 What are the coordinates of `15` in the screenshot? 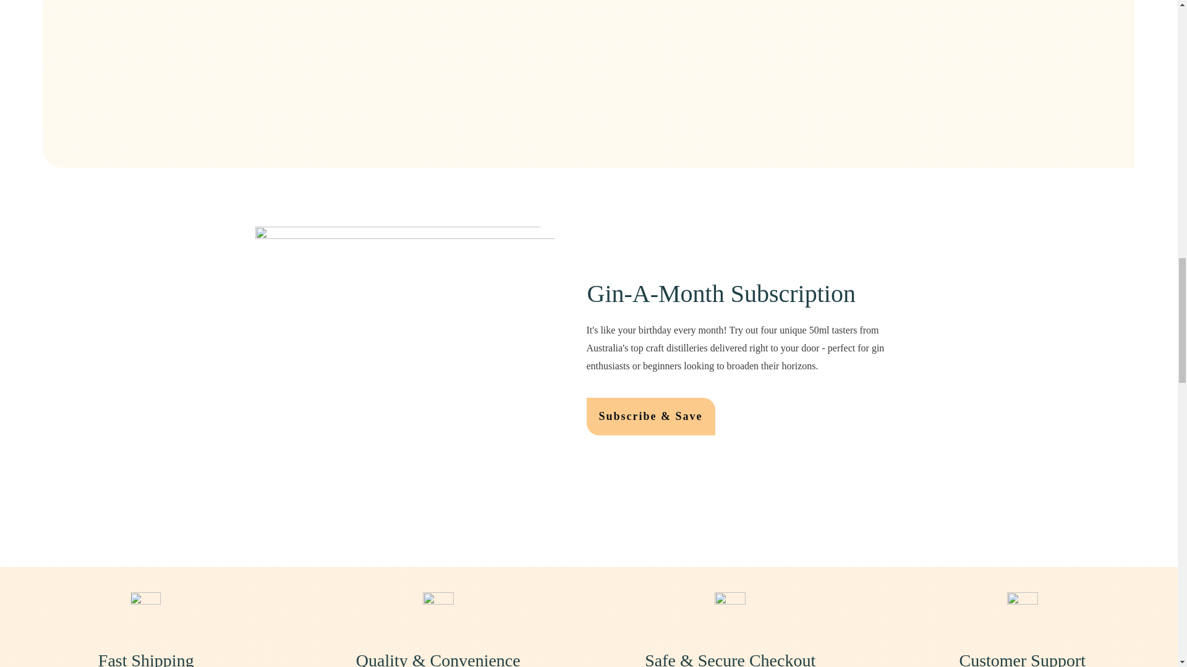 It's located at (730, 608).